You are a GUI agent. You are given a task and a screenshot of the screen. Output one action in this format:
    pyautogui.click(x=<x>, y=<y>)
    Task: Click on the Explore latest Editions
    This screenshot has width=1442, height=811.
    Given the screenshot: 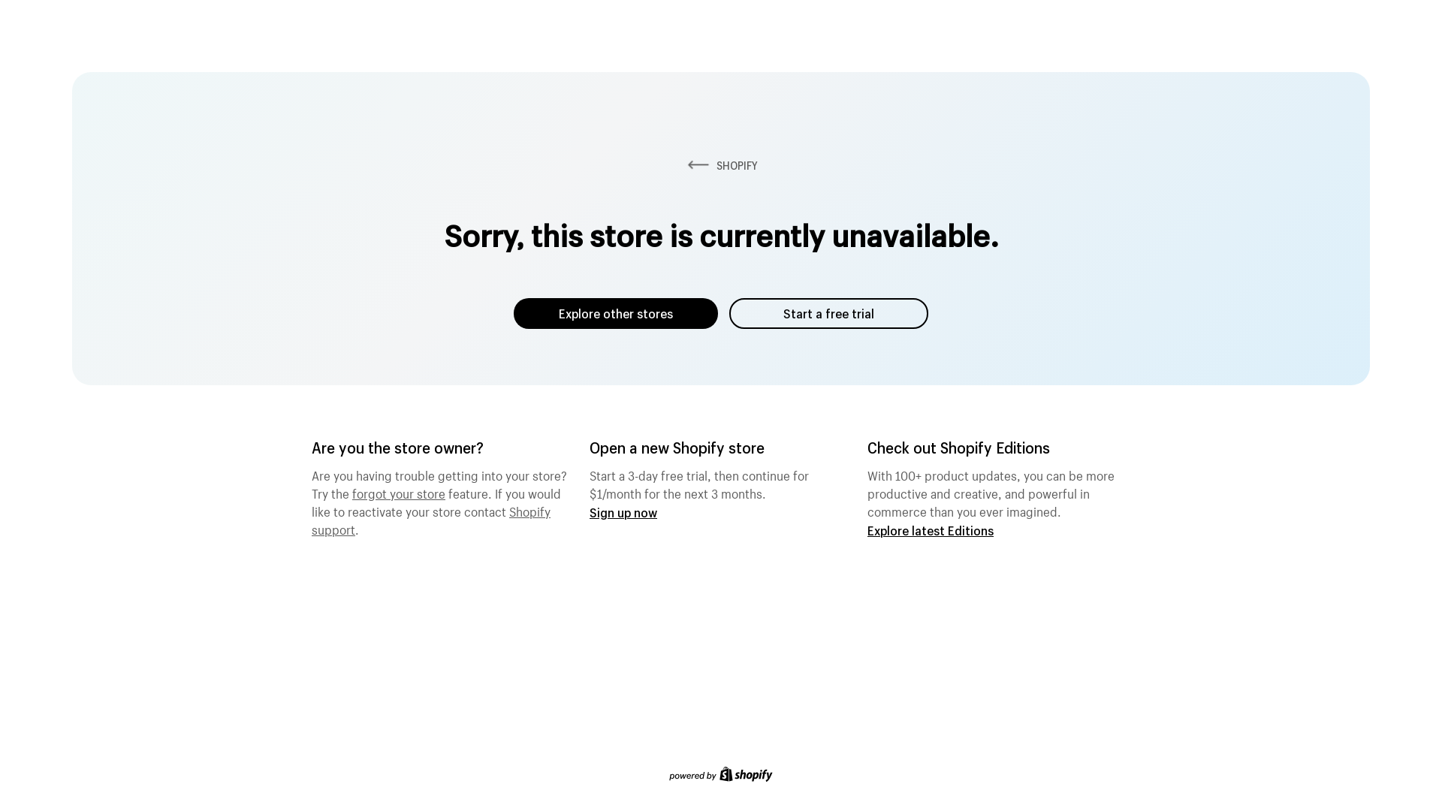 What is the action you would take?
    pyautogui.click(x=931, y=530)
    